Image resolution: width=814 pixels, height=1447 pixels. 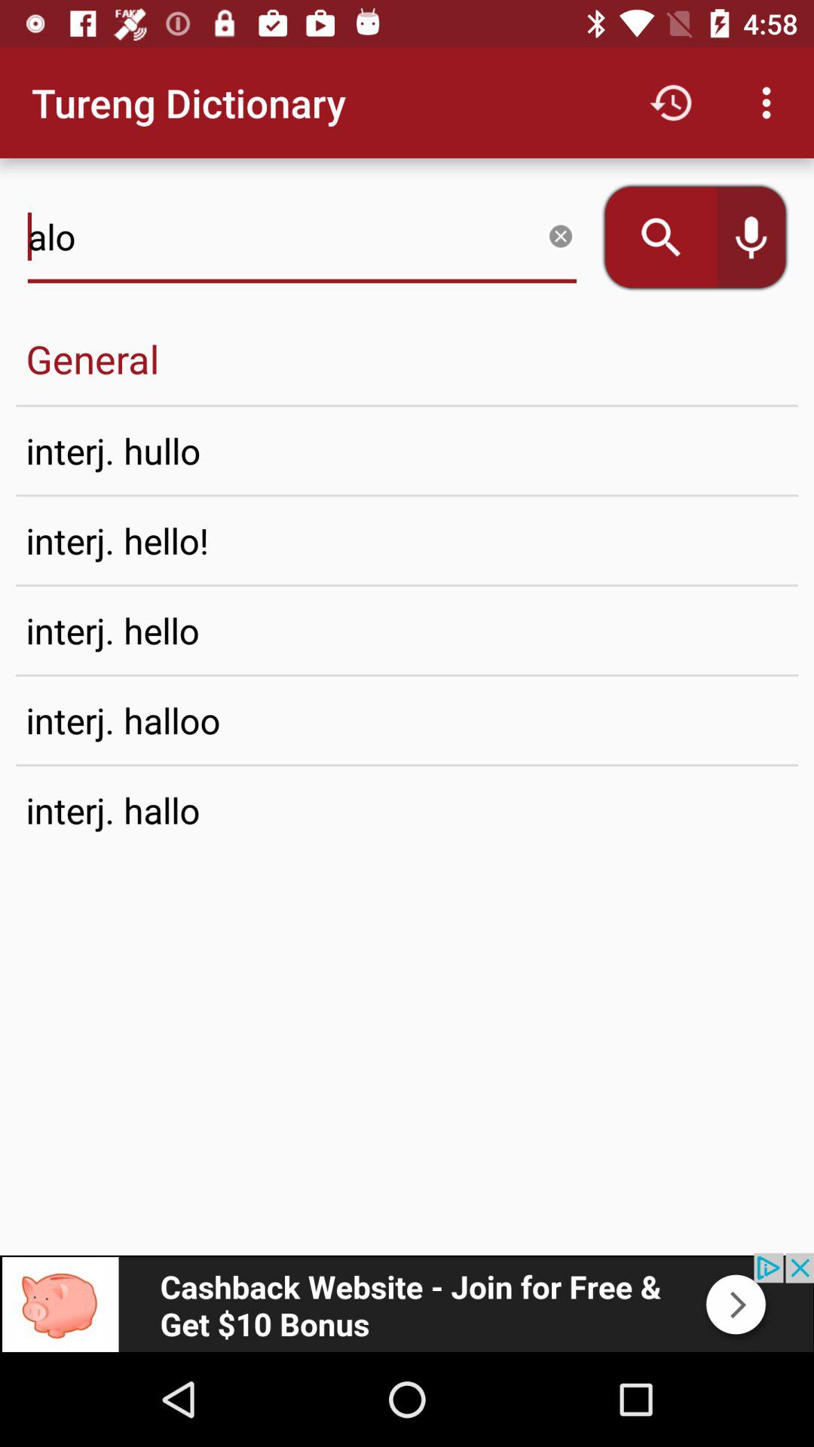 What do you see at coordinates (407, 1302) in the screenshot?
I see `go to advertisement` at bounding box center [407, 1302].